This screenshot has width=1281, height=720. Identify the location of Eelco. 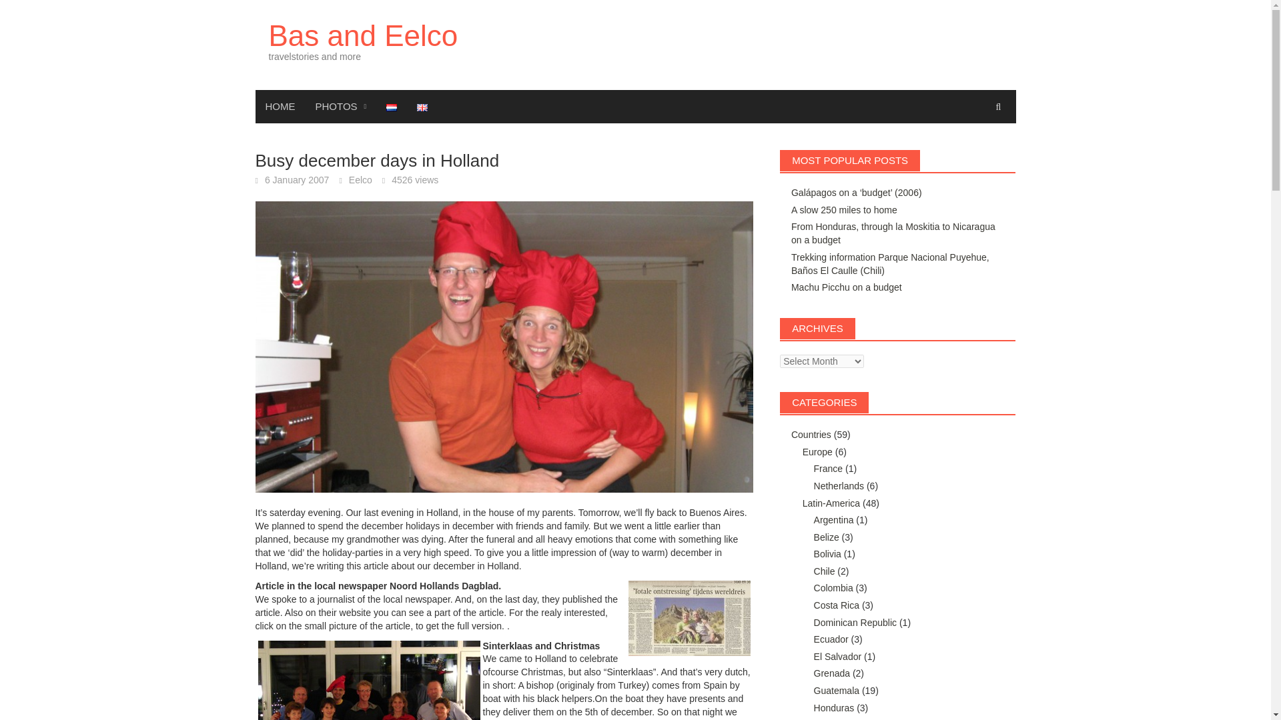
(360, 180).